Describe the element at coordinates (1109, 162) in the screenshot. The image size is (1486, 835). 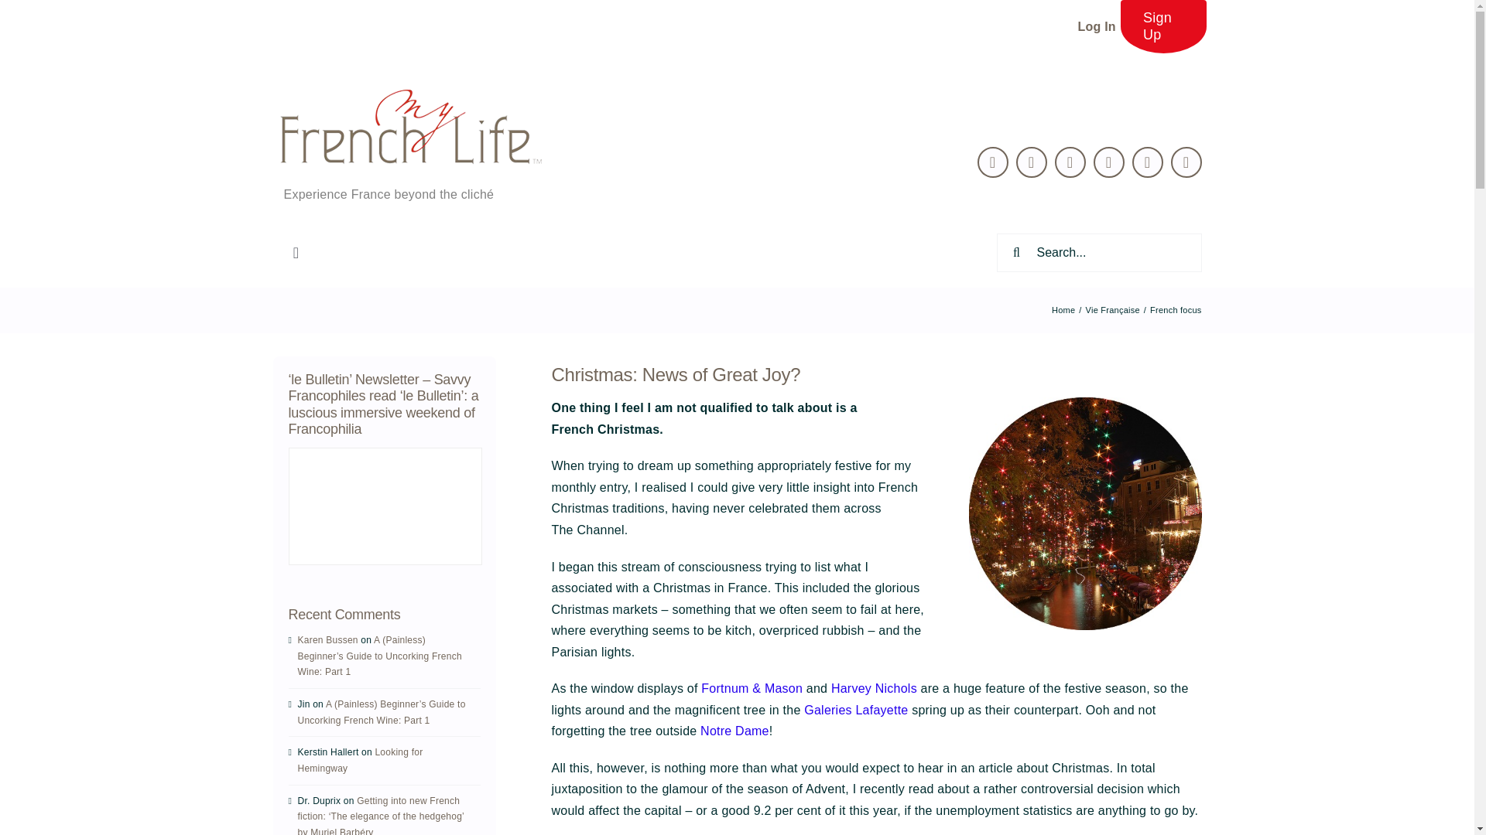
I see `Pinterest` at that location.